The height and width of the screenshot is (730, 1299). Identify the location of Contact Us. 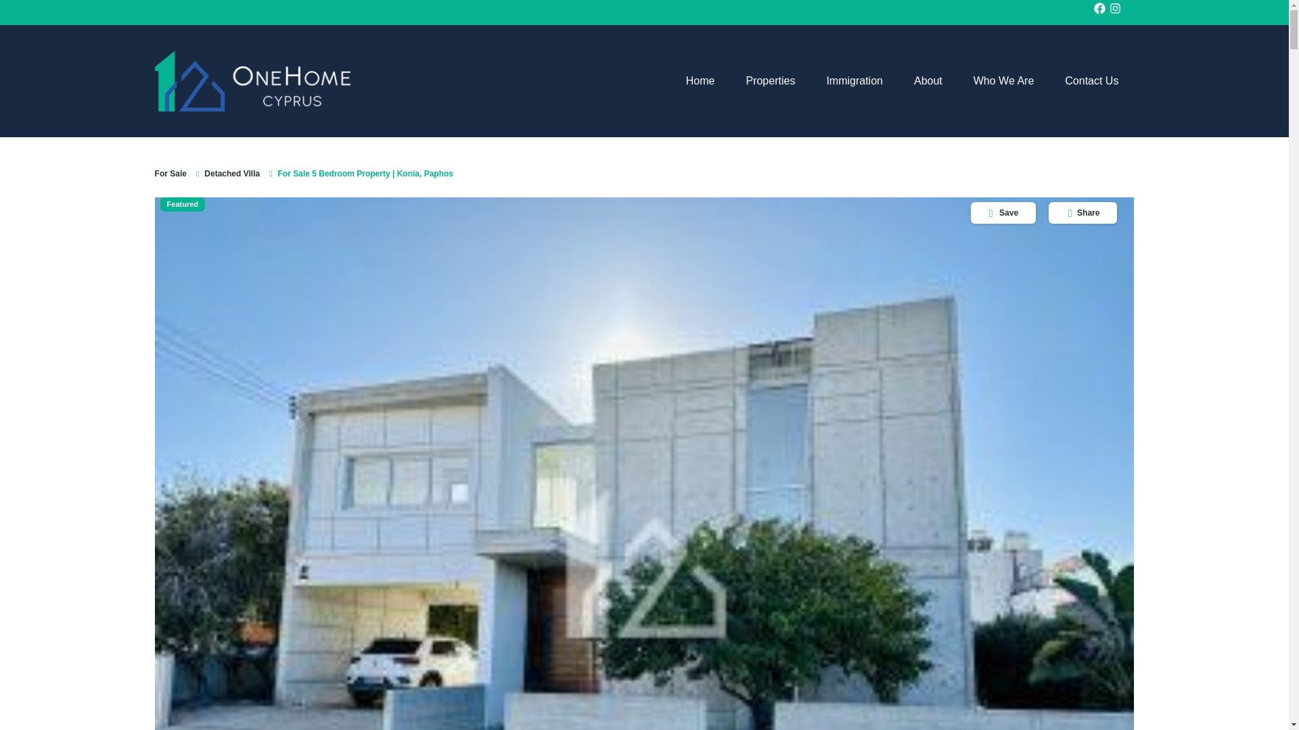
(1092, 81).